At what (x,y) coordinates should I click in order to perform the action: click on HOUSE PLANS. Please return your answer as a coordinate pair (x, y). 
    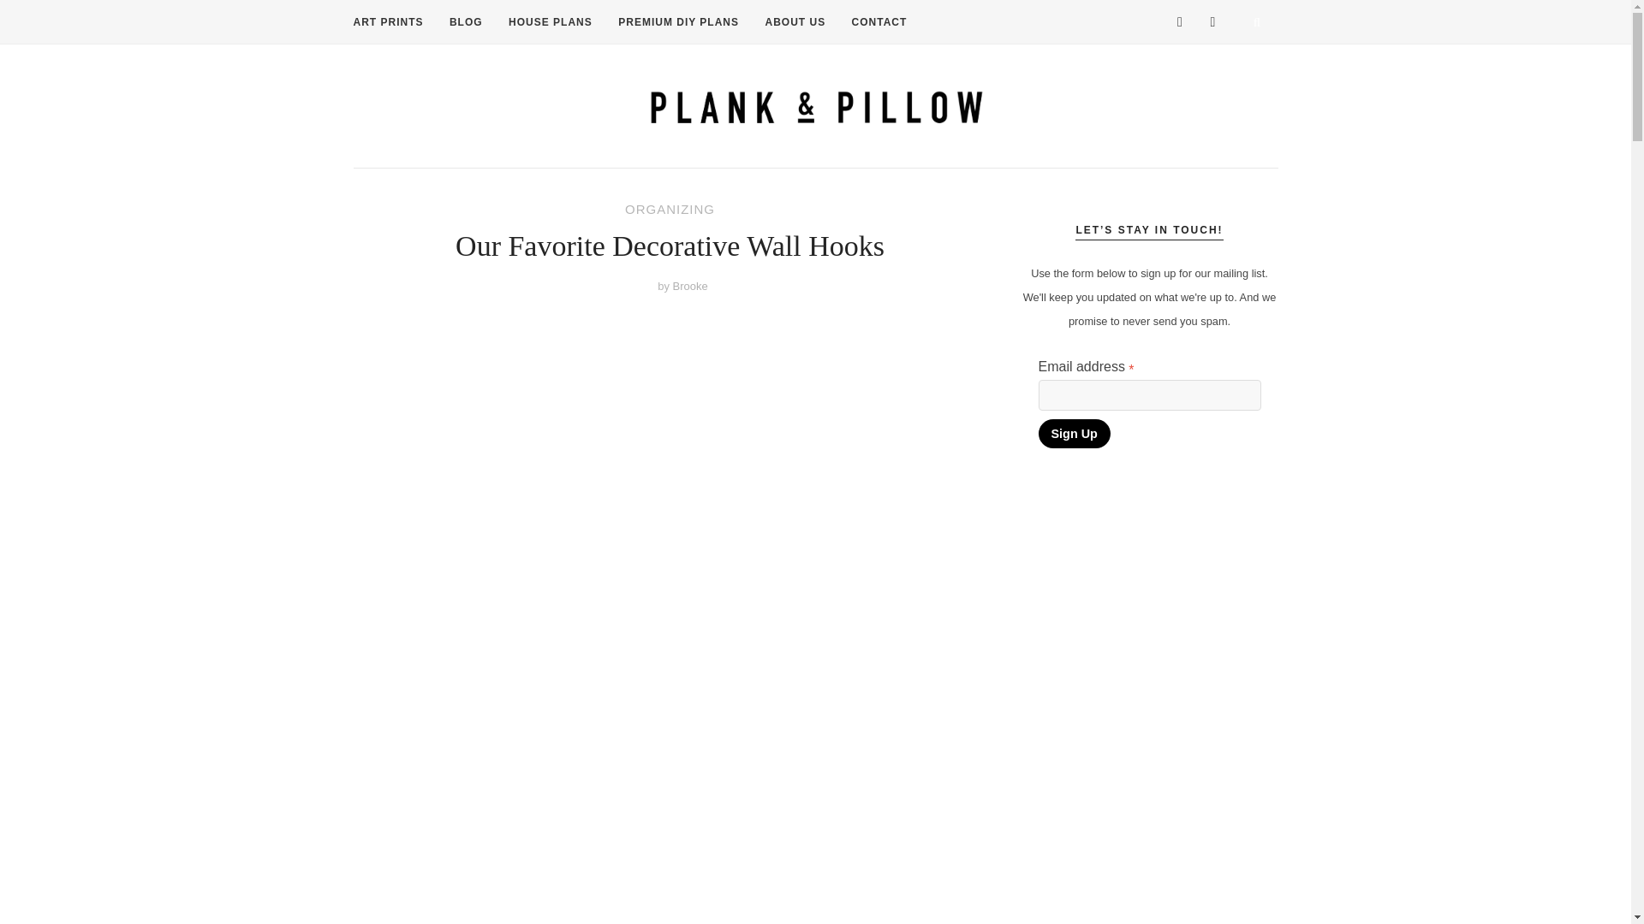
    Looking at the image, I should click on (550, 22).